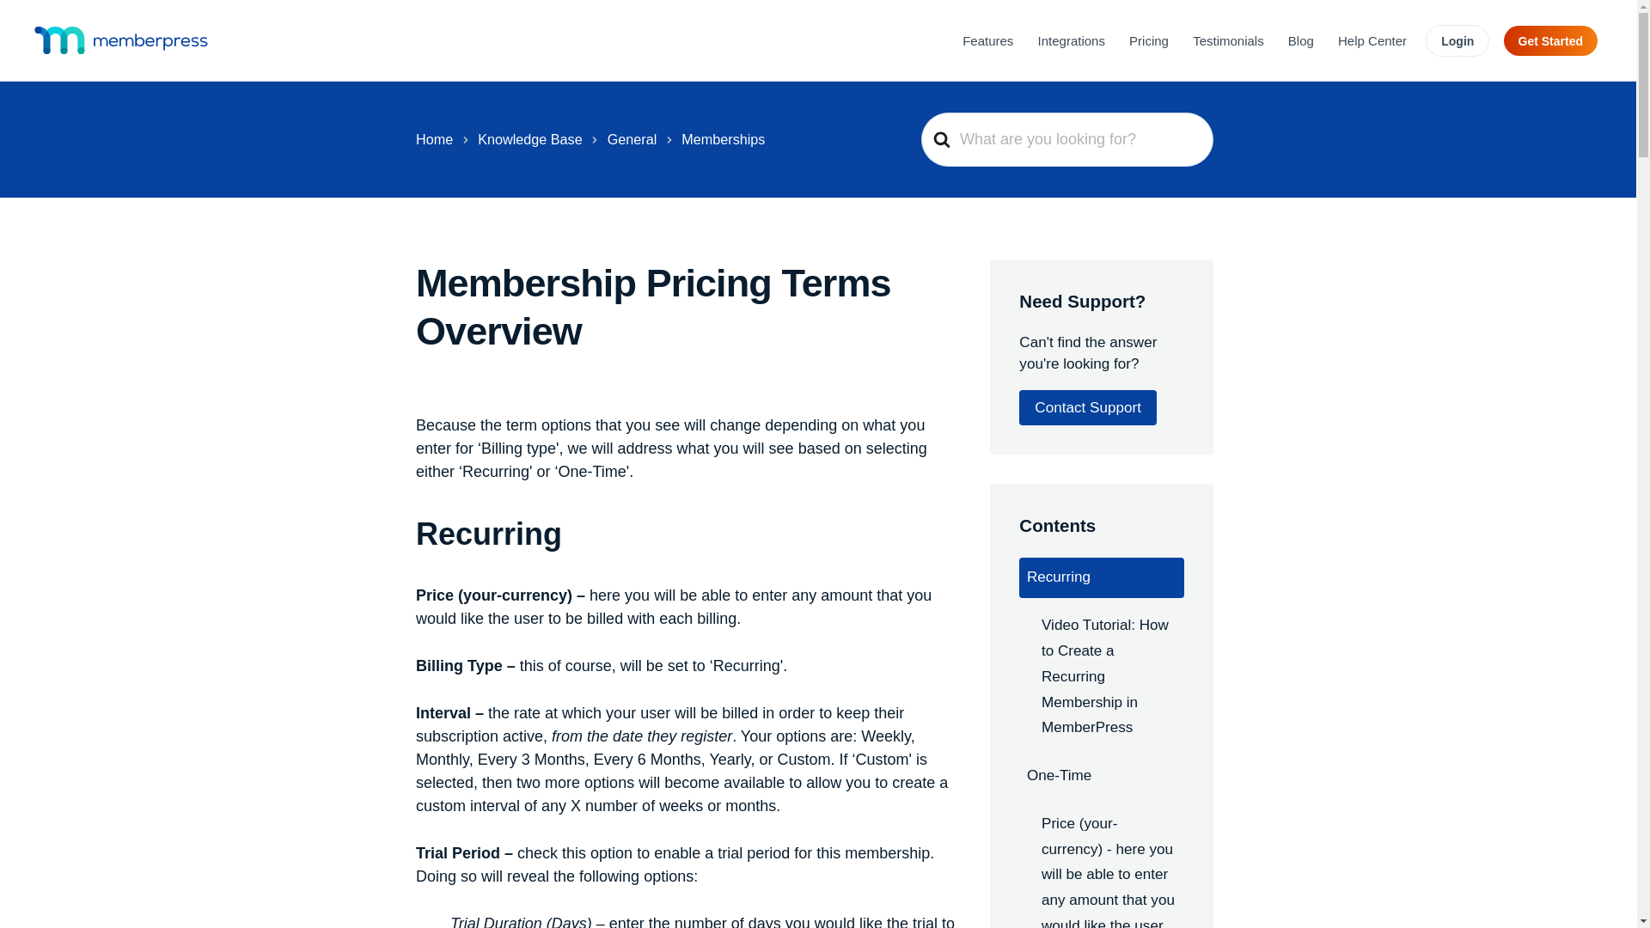  What do you see at coordinates (1101, 577) in the screenshot?
I see `Recurring` at bounding box center [1101, 577].